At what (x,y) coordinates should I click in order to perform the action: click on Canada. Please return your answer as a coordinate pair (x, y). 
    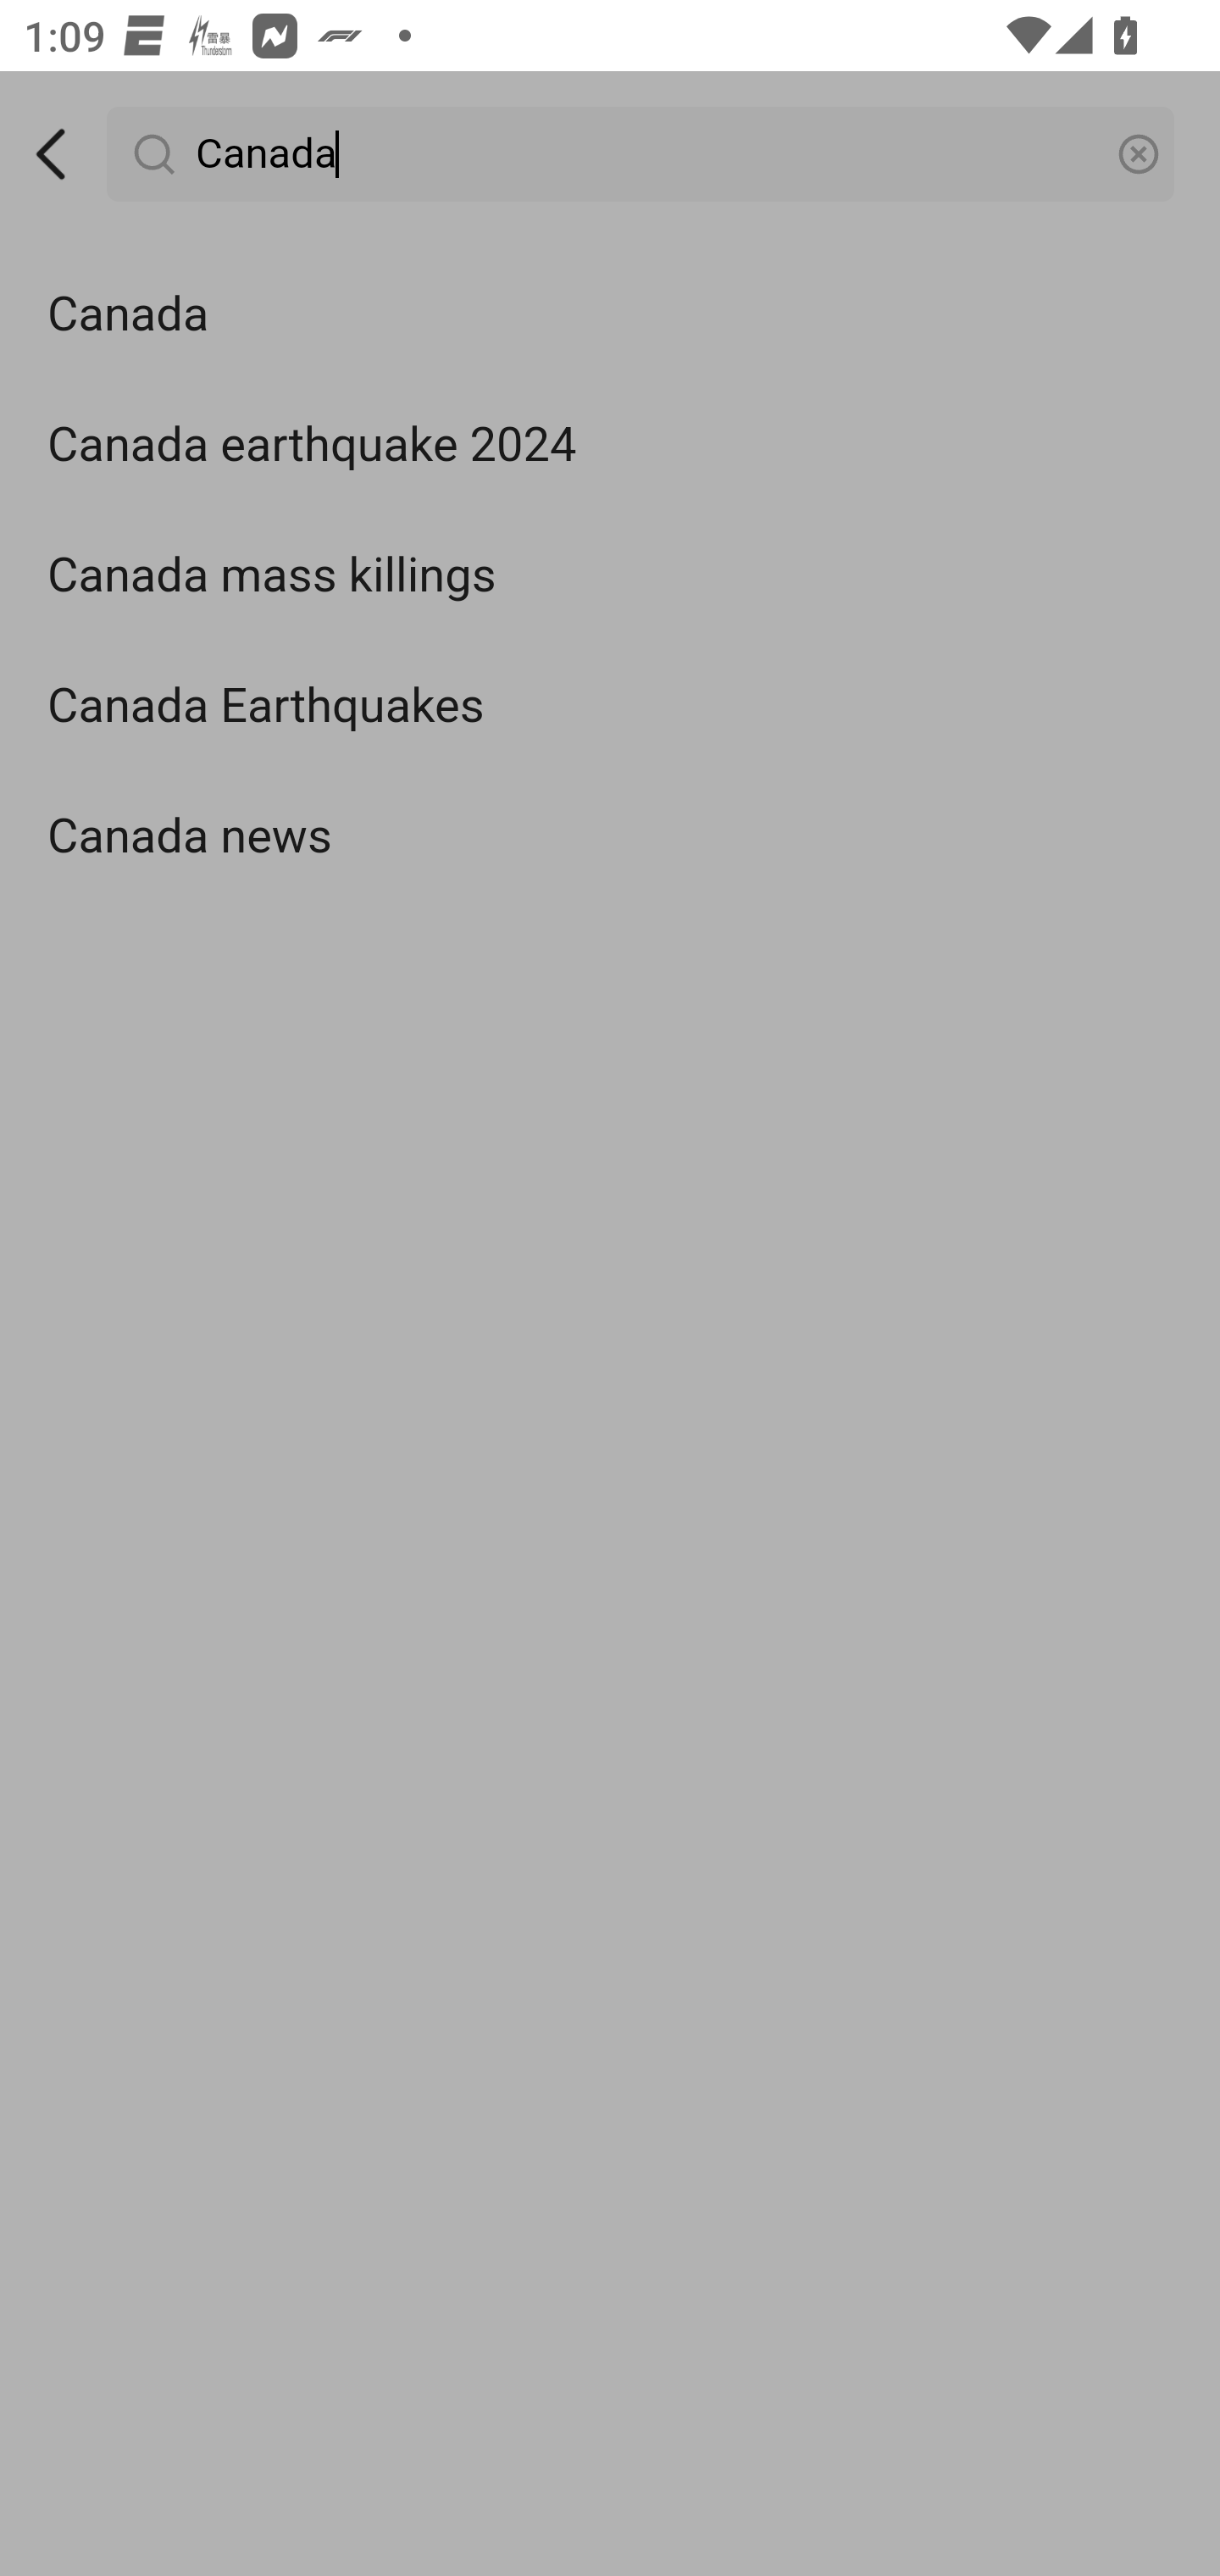
    Looking at the image, I should click on (610, 315).